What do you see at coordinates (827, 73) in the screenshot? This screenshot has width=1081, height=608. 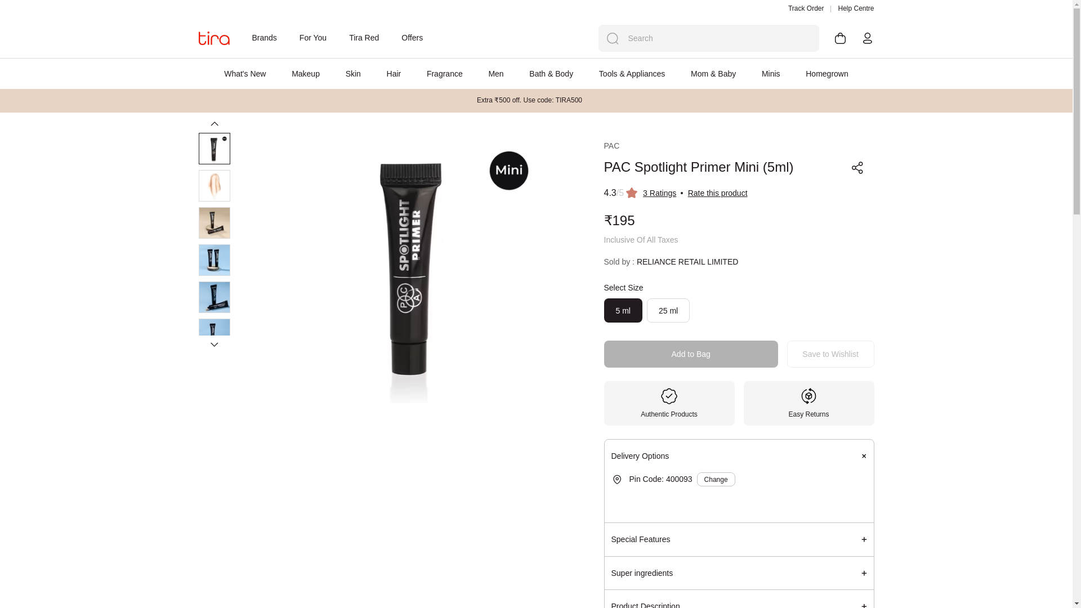 I see `Homegrown` at bounding box center [827, 73].